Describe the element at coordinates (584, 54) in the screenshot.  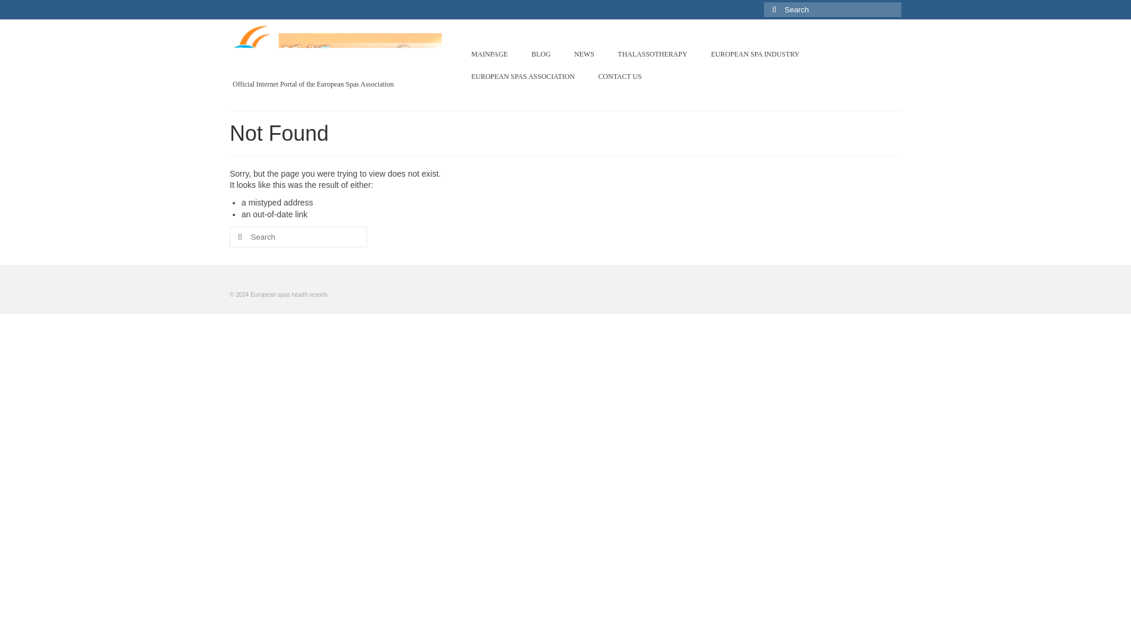
I see `NEWS` at that location.